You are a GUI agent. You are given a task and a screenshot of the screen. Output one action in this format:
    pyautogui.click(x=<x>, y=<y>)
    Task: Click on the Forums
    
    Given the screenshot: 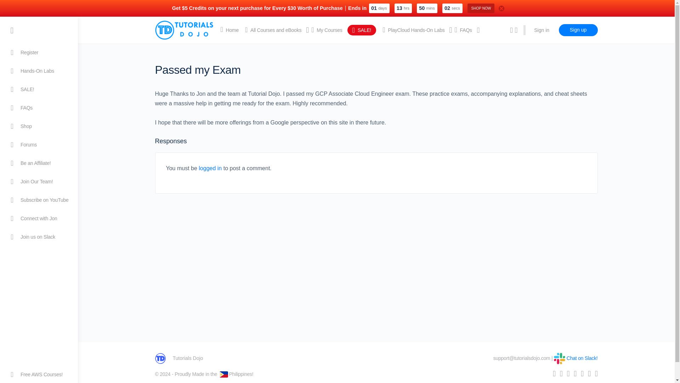 What is the action you would take?
    pyautogui.click(x=39, y=145)
    